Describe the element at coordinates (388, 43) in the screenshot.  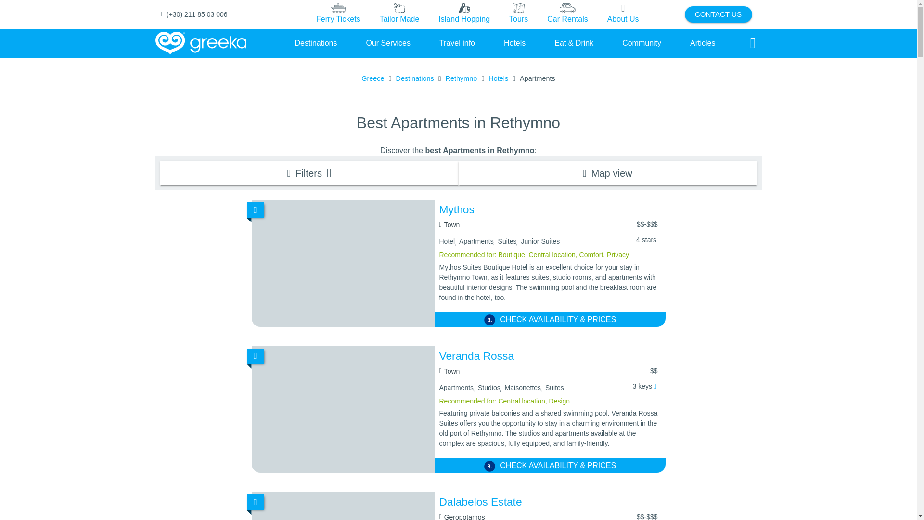
I see `Travel Services` at that location.